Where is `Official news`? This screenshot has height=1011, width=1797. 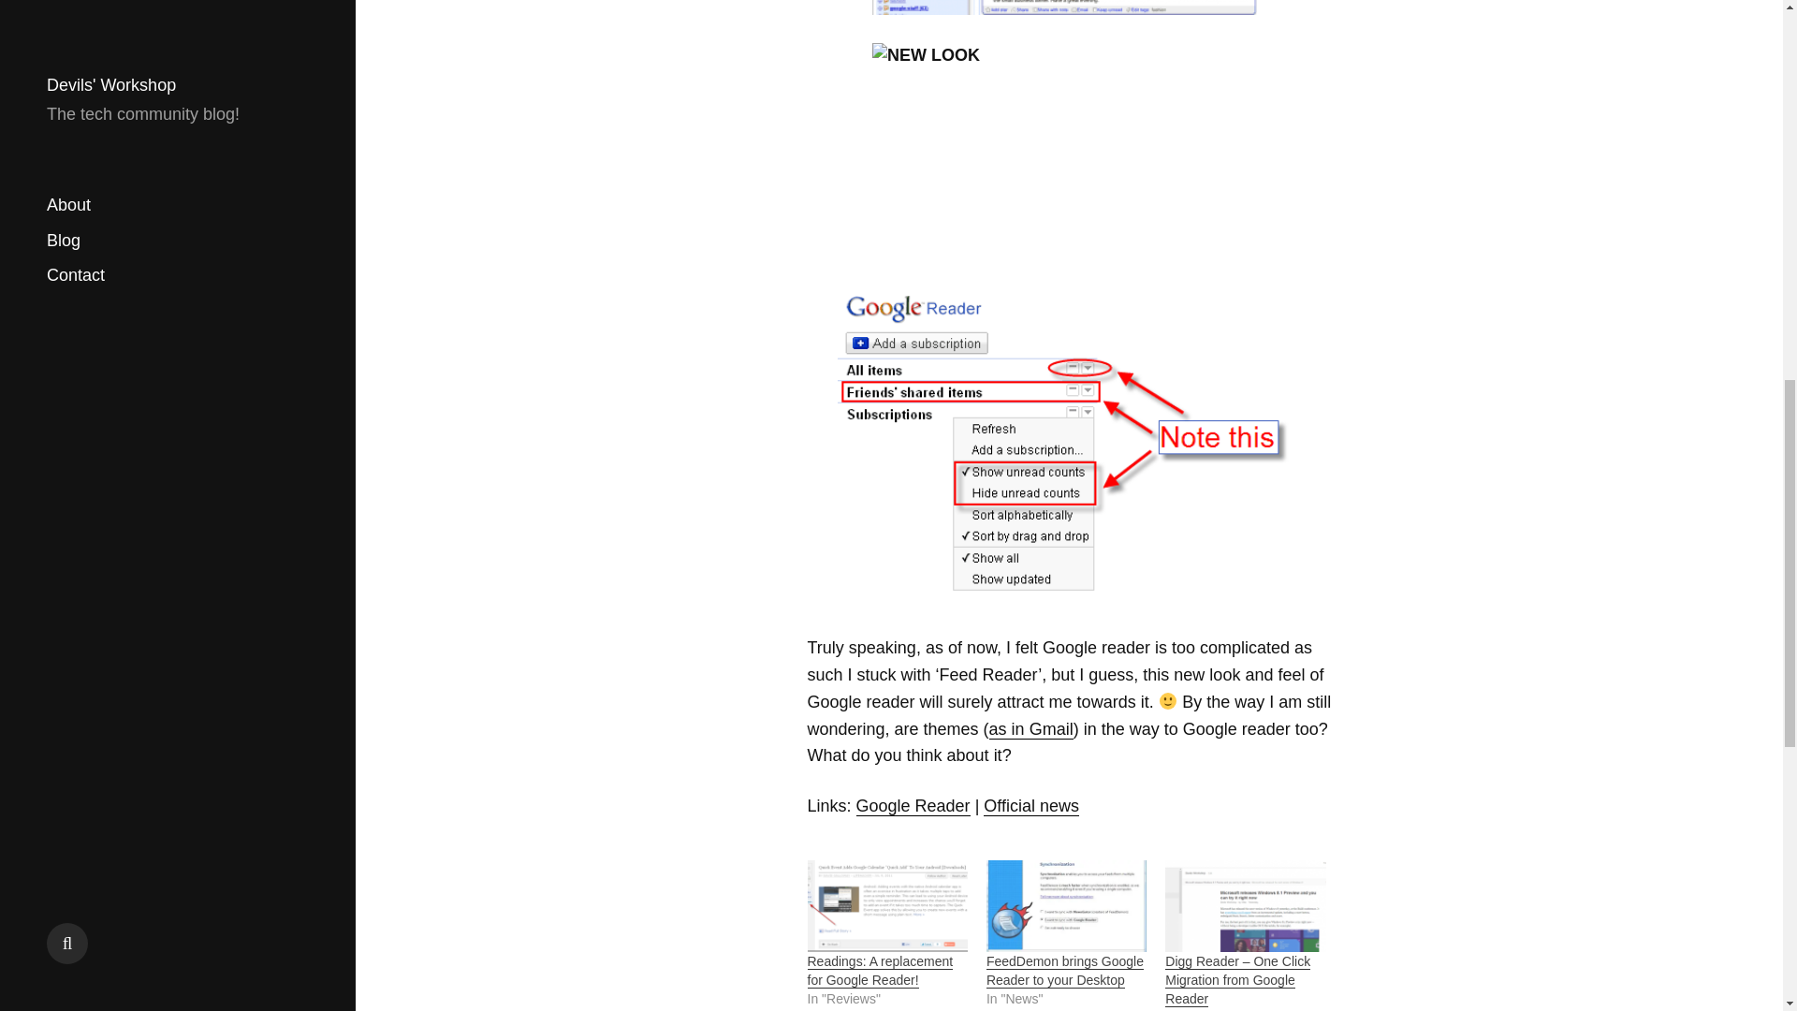
Official news is located at coordinates (1031, 806).